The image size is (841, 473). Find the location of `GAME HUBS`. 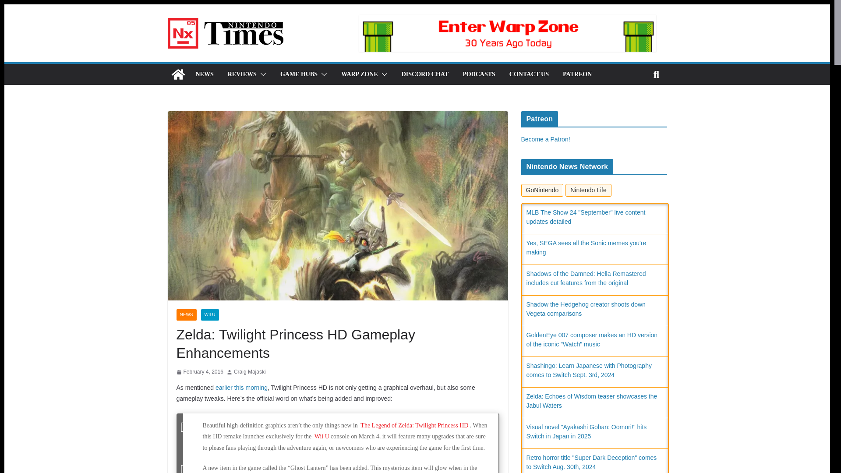

GAME HUBS is located at coordinates (299, 74).